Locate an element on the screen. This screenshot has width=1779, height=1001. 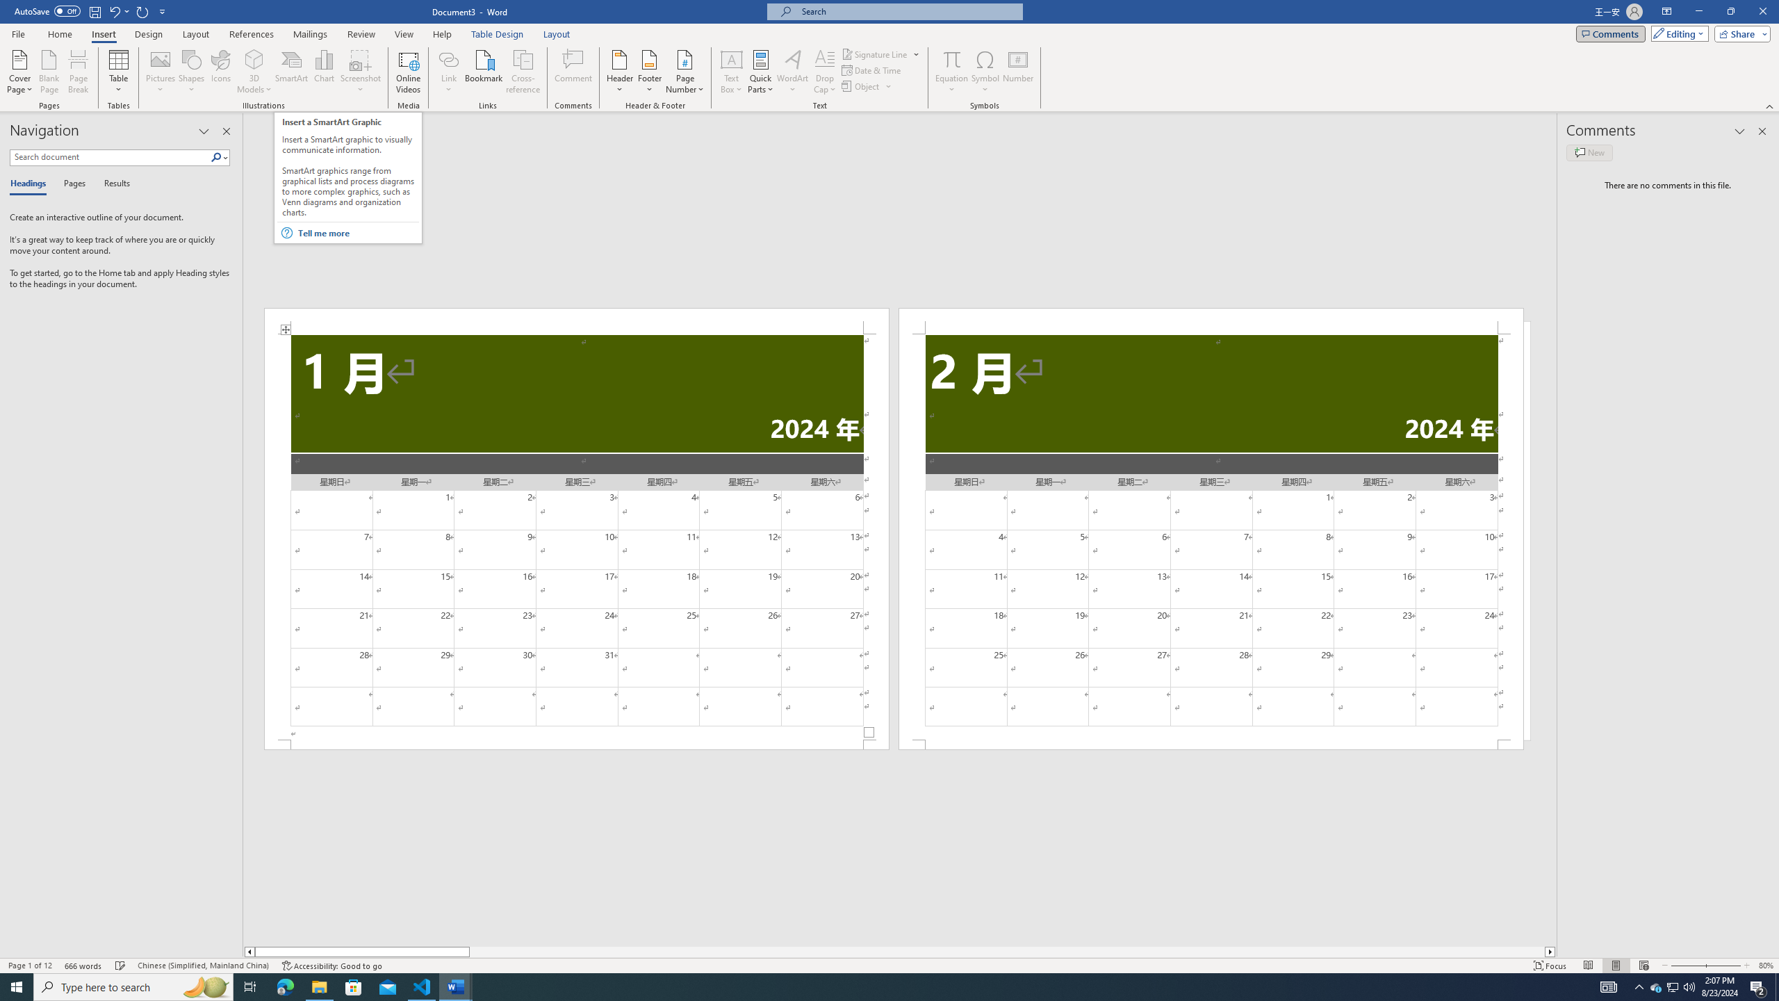
Page right is located at coordinates (1006, 952).